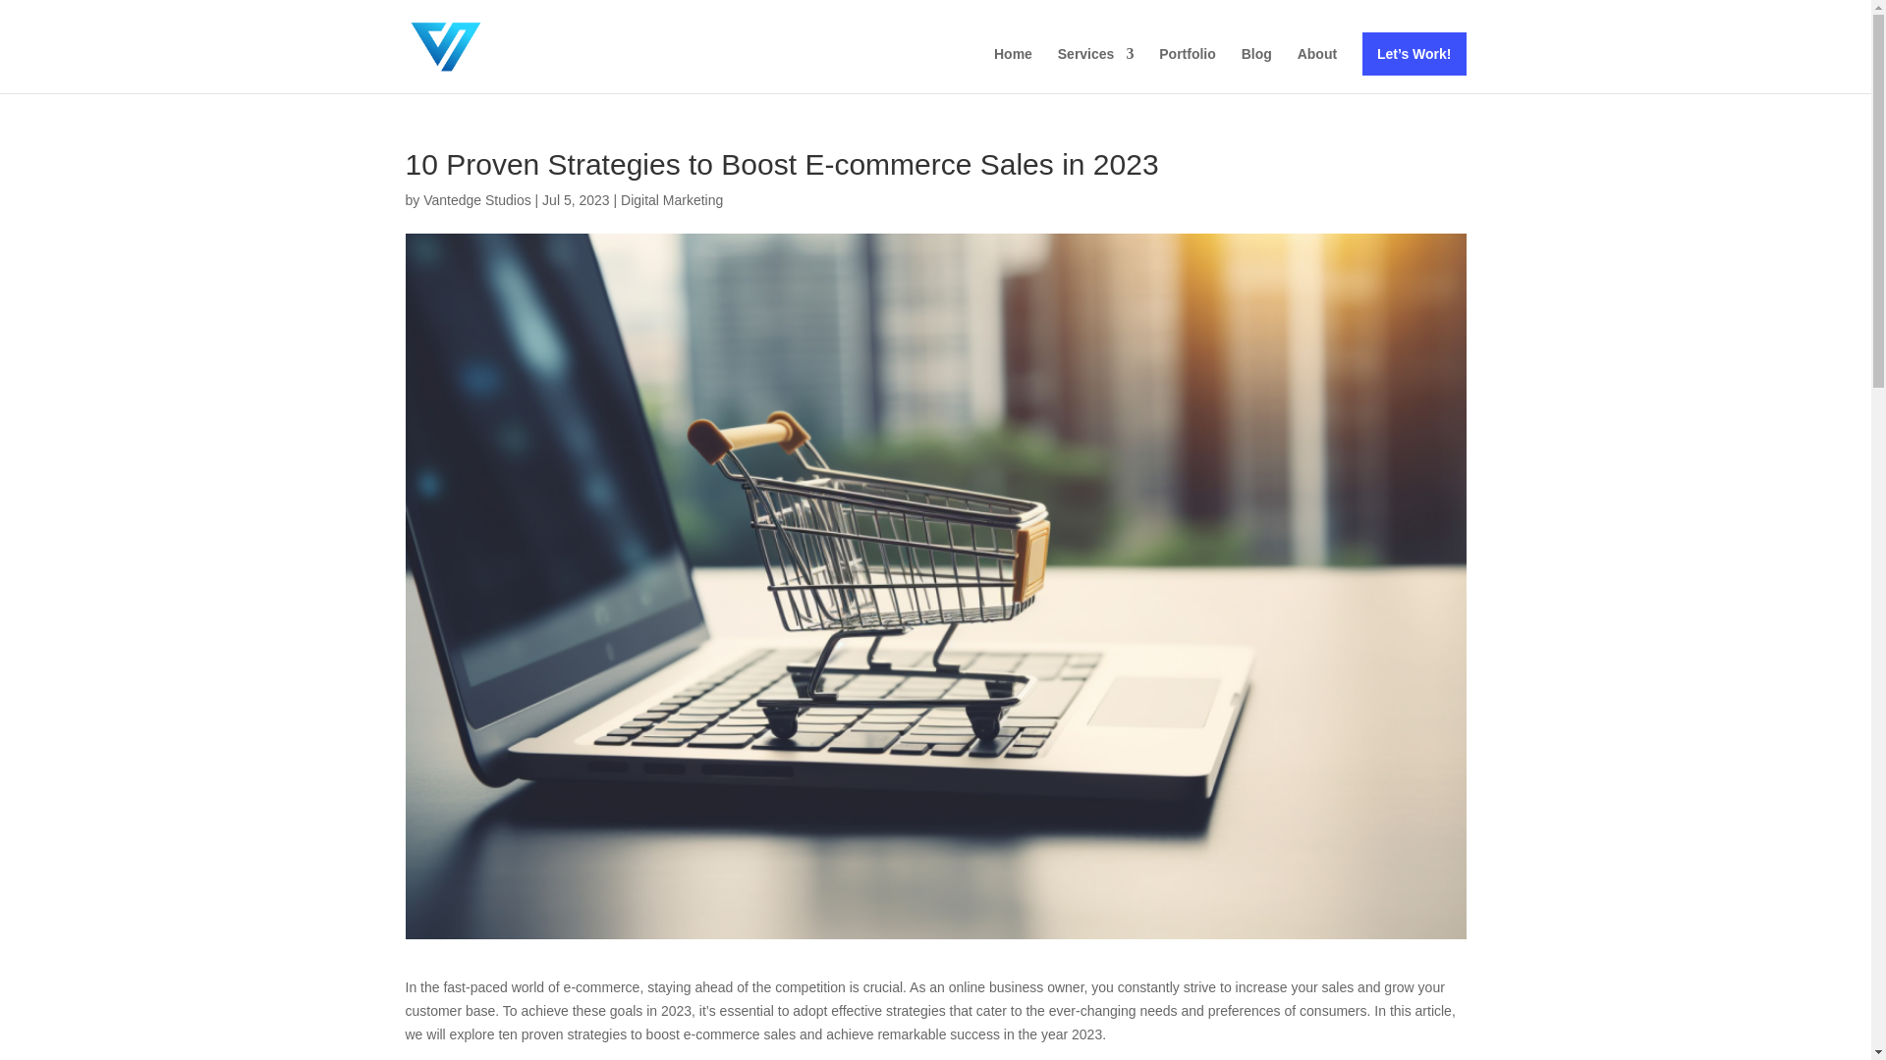 The image size is (1886, 1060). Describe the element at coordinates (477, 199) in the screenshot. I see `Vantedge Studios` at that location.